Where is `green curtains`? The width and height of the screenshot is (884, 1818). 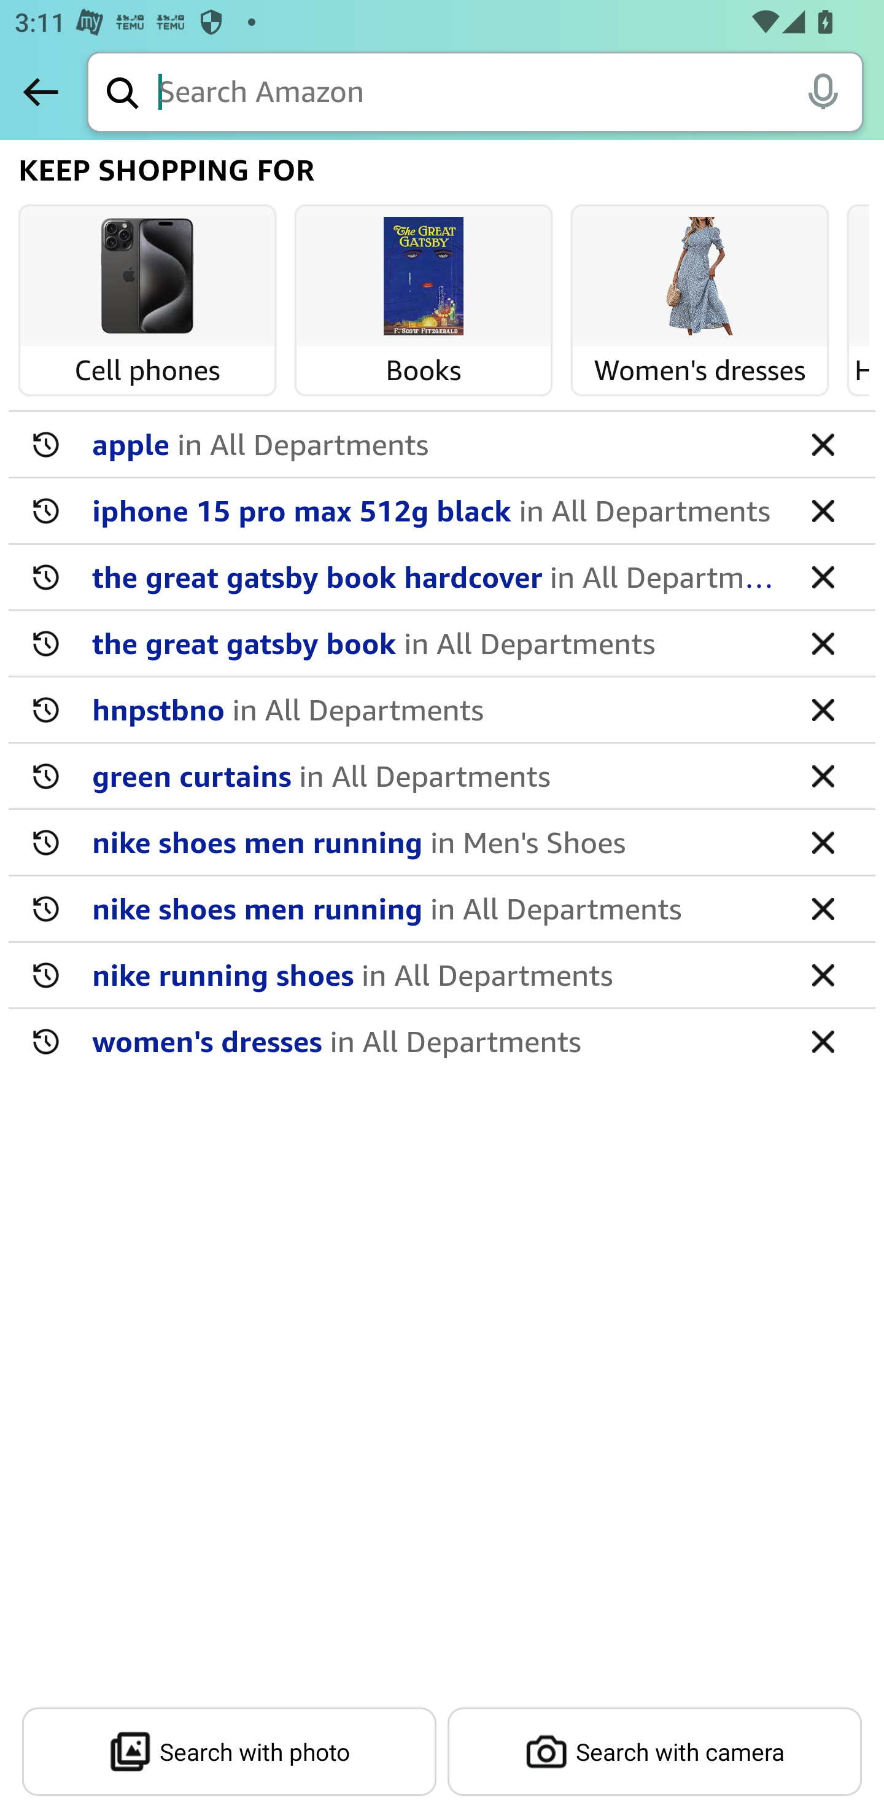
green curtains is located at coordinates (434, 775).